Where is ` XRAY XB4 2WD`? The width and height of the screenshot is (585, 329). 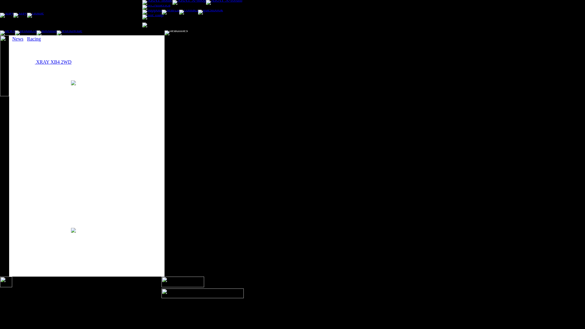
 XRAY XB4 2WD is located at coordinates (53, 62).